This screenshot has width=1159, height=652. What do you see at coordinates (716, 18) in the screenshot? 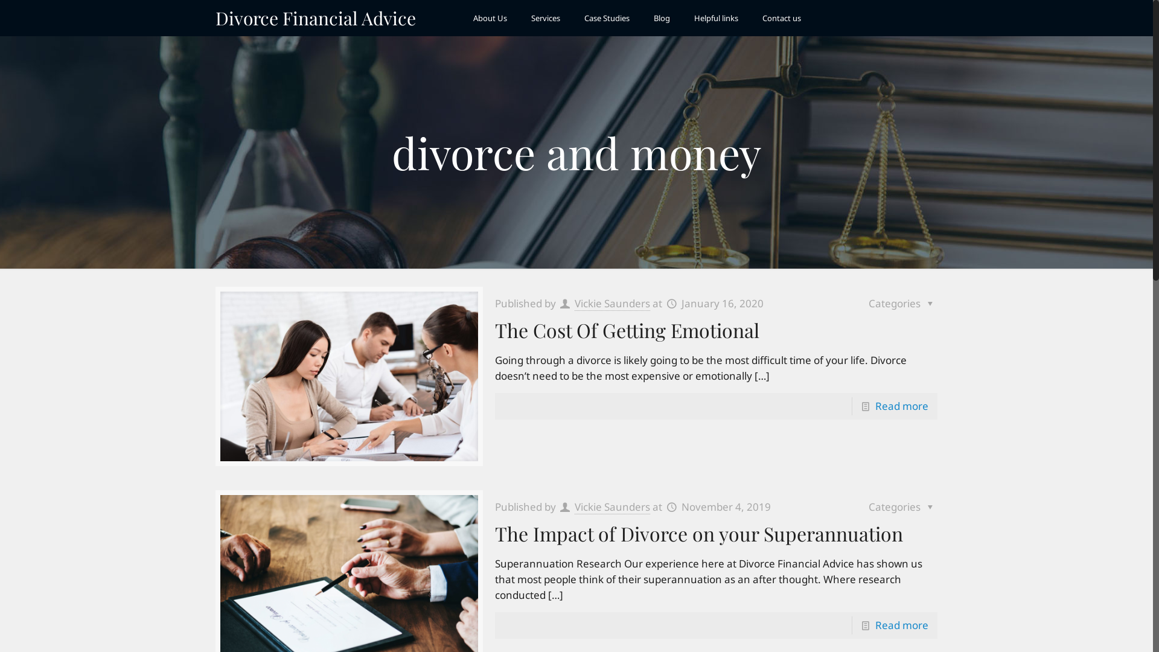
I see `Helpful links` at bounding box center [716, 18].